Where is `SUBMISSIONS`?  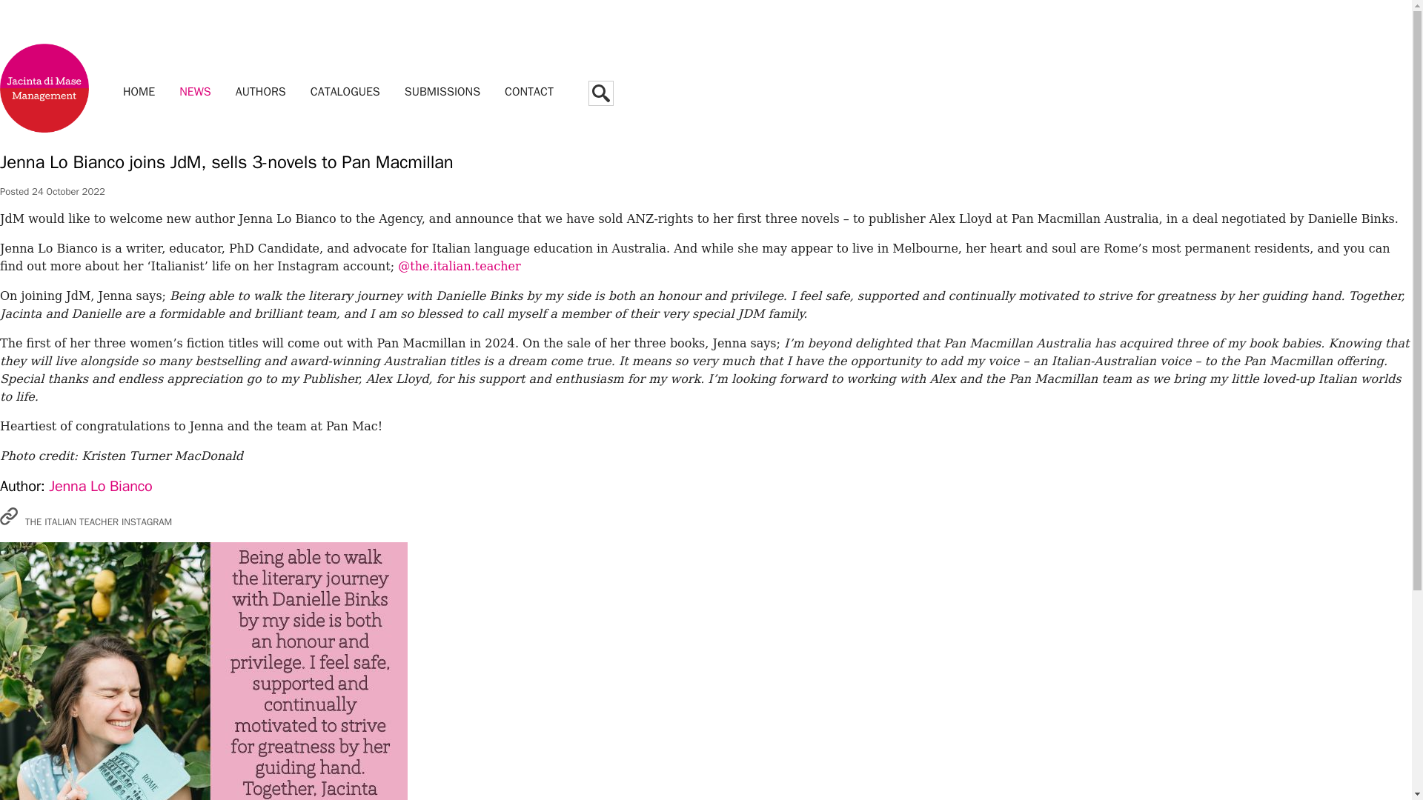 SUBMISSIONS is located at coordinates (442, 91).